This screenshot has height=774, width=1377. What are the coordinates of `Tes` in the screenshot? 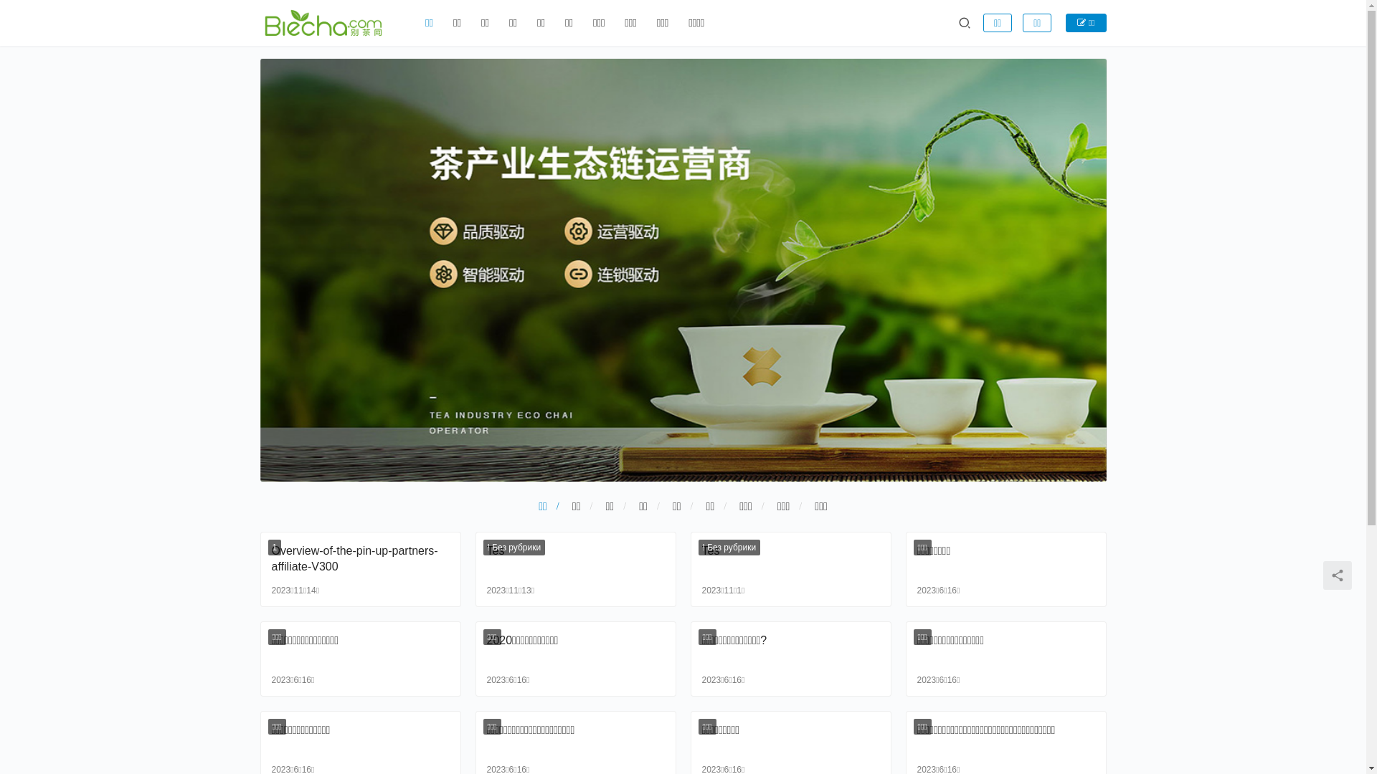 It's located at (790, 559).